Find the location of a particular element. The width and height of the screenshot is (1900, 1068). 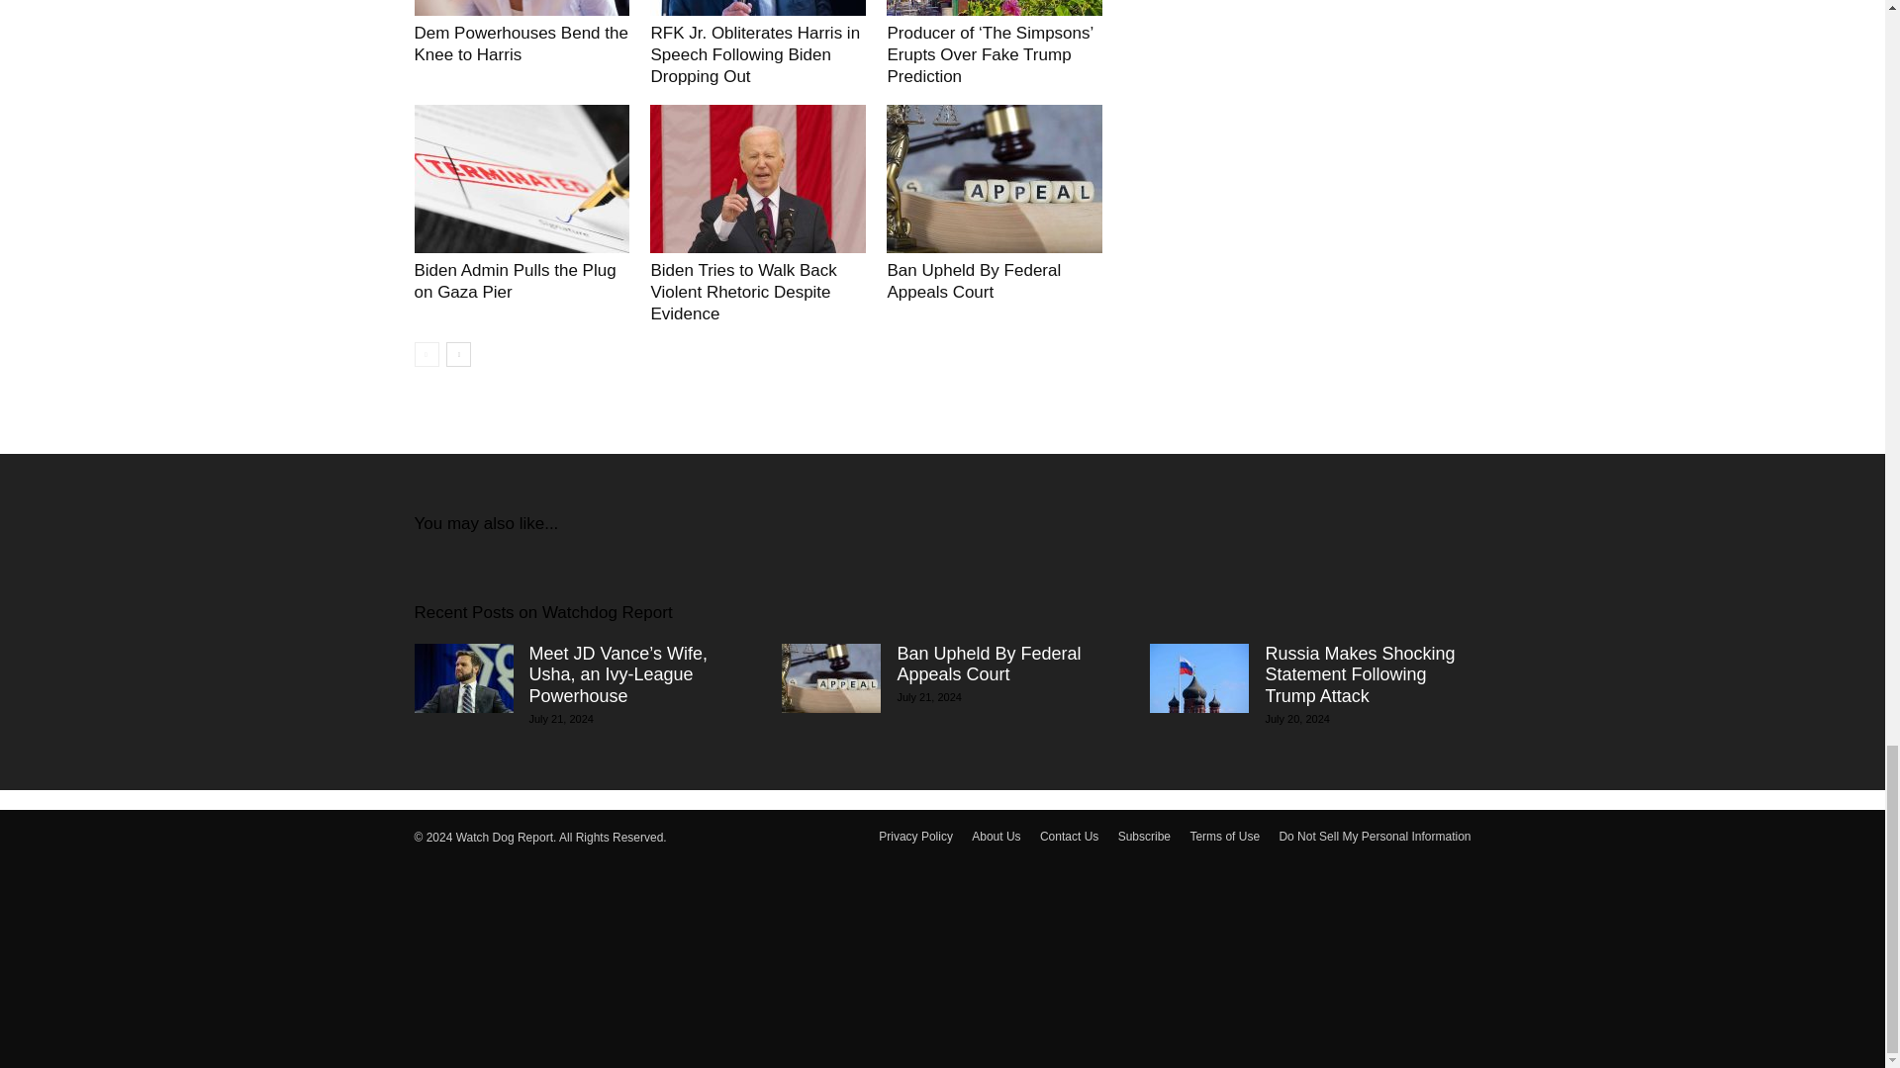

Dem Powerhouses Bend the Knee to Harris is located at coordinates (521, 44).